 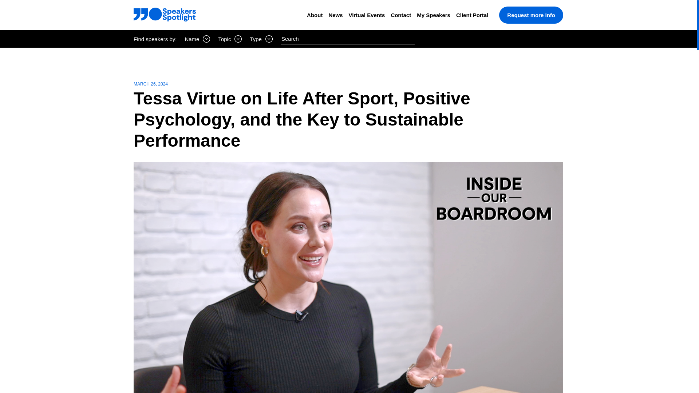 What do you see at coordinates (433, 15) in the screenshot?
I see `My Speakers` at bounding box center [433, 15].